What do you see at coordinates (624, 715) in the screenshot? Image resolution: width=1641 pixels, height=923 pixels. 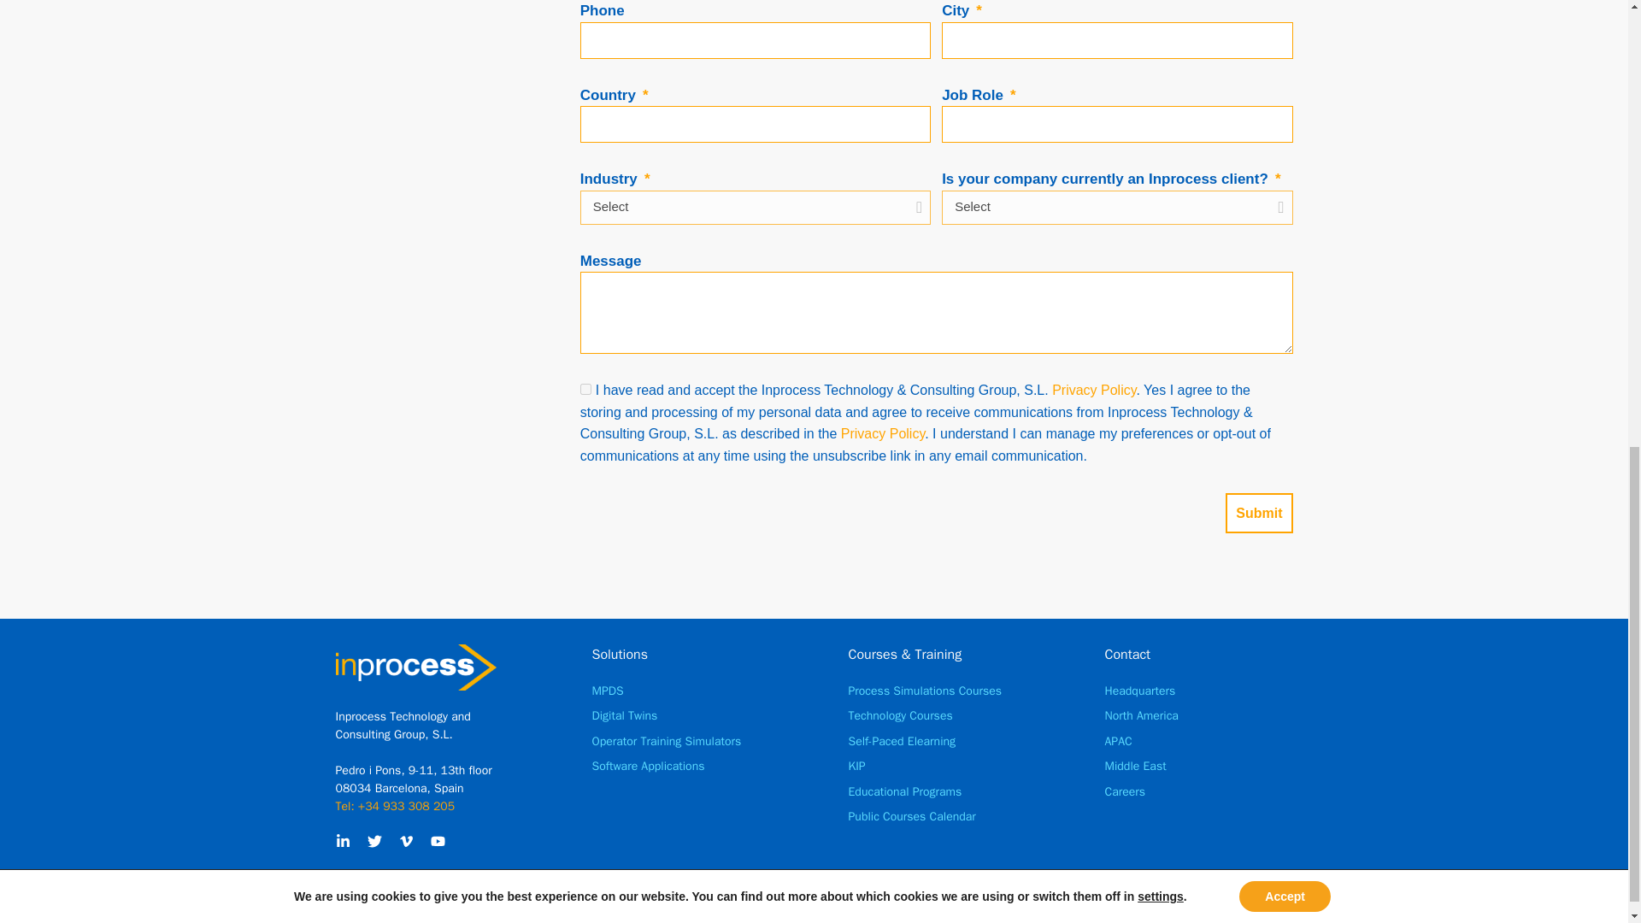 I see `Digital Twins` at bounding box center [624, 715].